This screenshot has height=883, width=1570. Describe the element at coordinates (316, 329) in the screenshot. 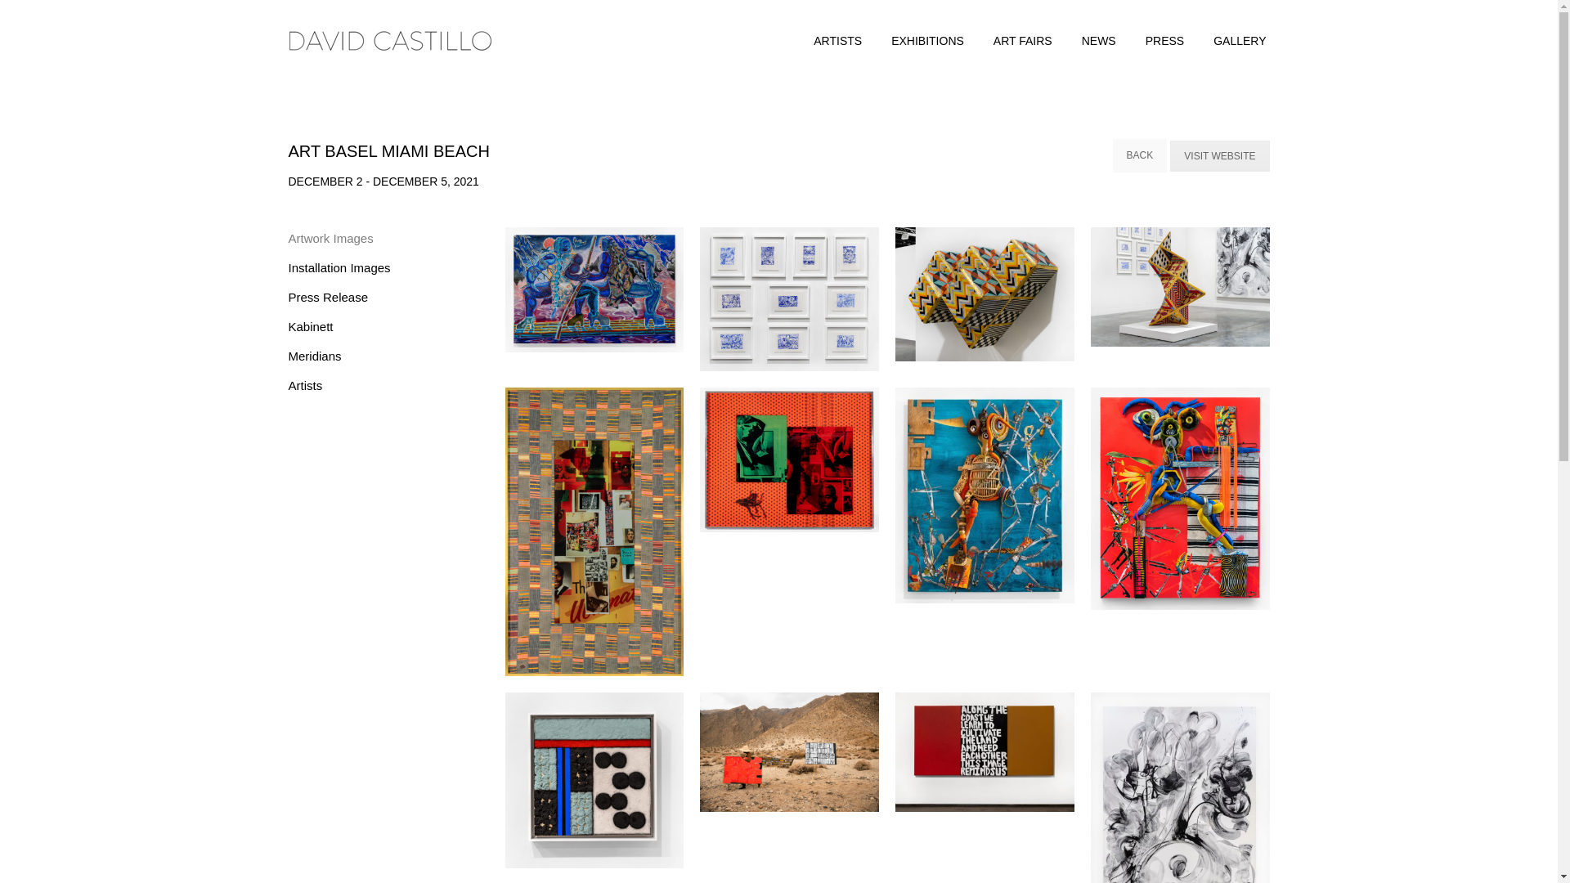

I see `Kabinett` at that location.